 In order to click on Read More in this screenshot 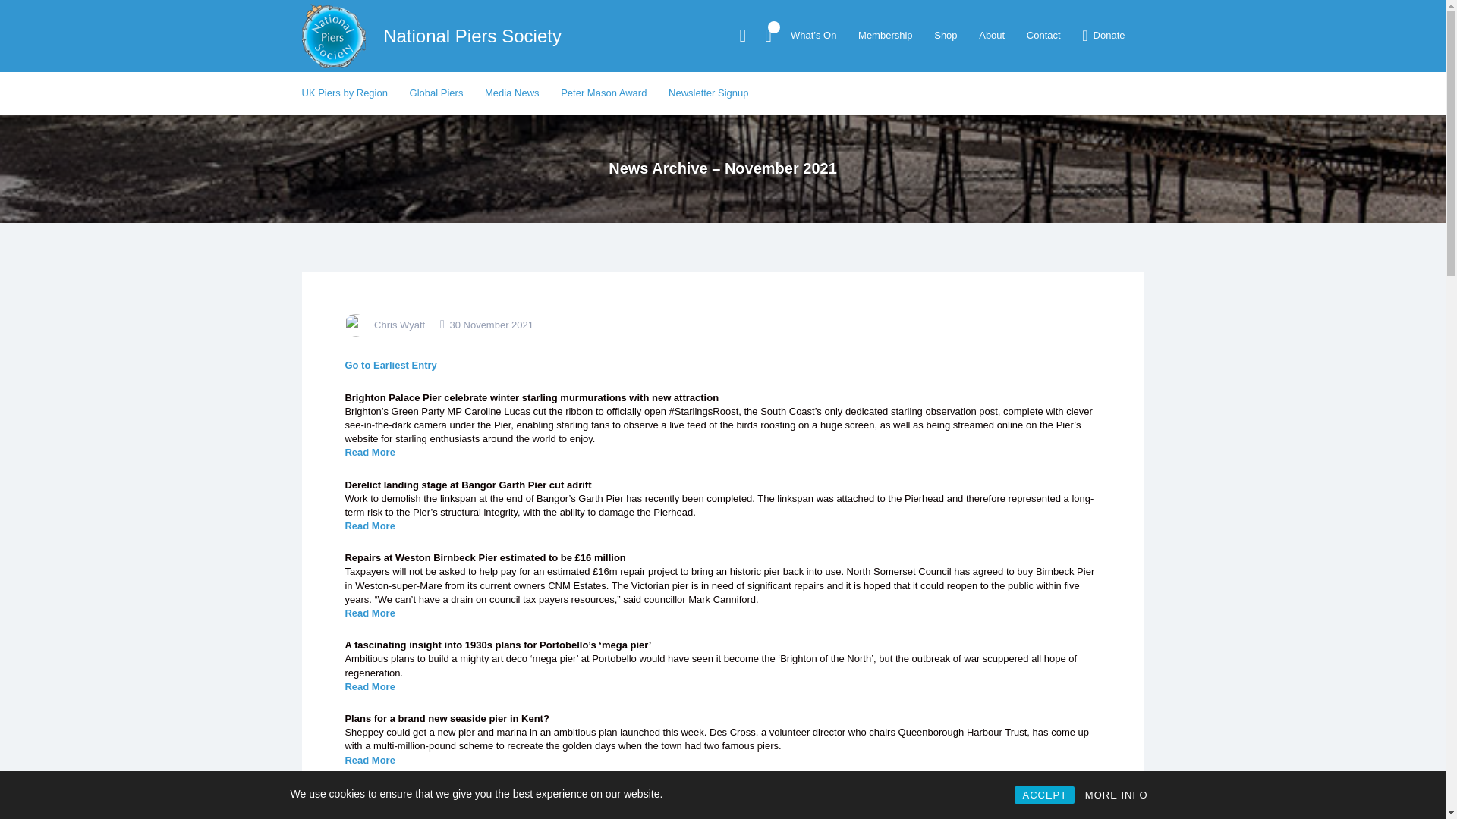, I will do `click(369, 452)`.